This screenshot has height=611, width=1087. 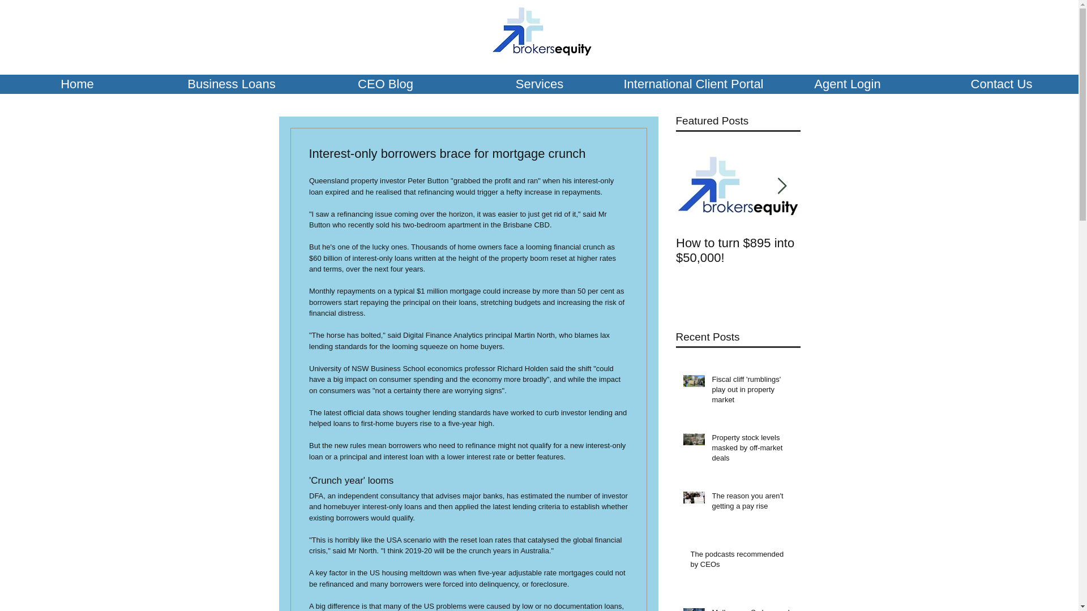 I want to click on Services, so click(x=539, y=84).